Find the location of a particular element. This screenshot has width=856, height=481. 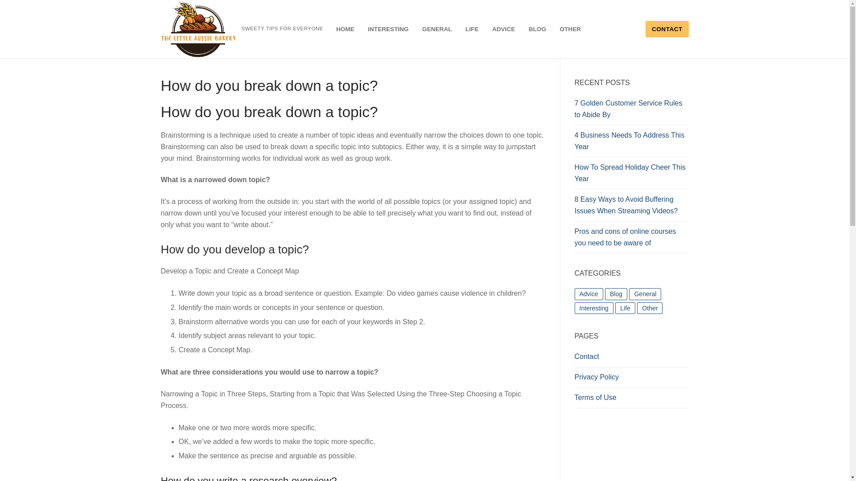

INTERESTING is located at coordinates (388, 29).